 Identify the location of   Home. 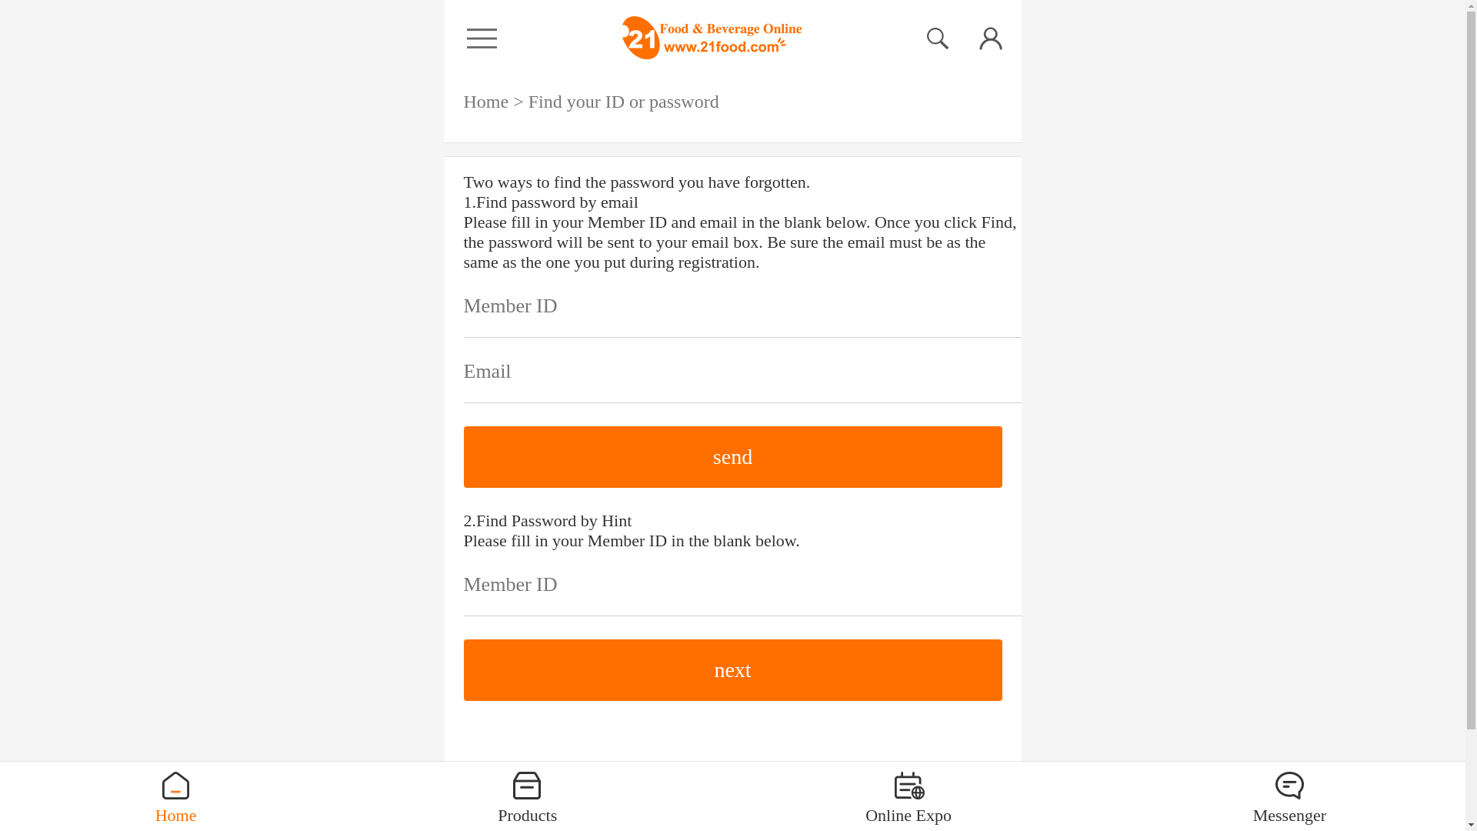
(175, 799).